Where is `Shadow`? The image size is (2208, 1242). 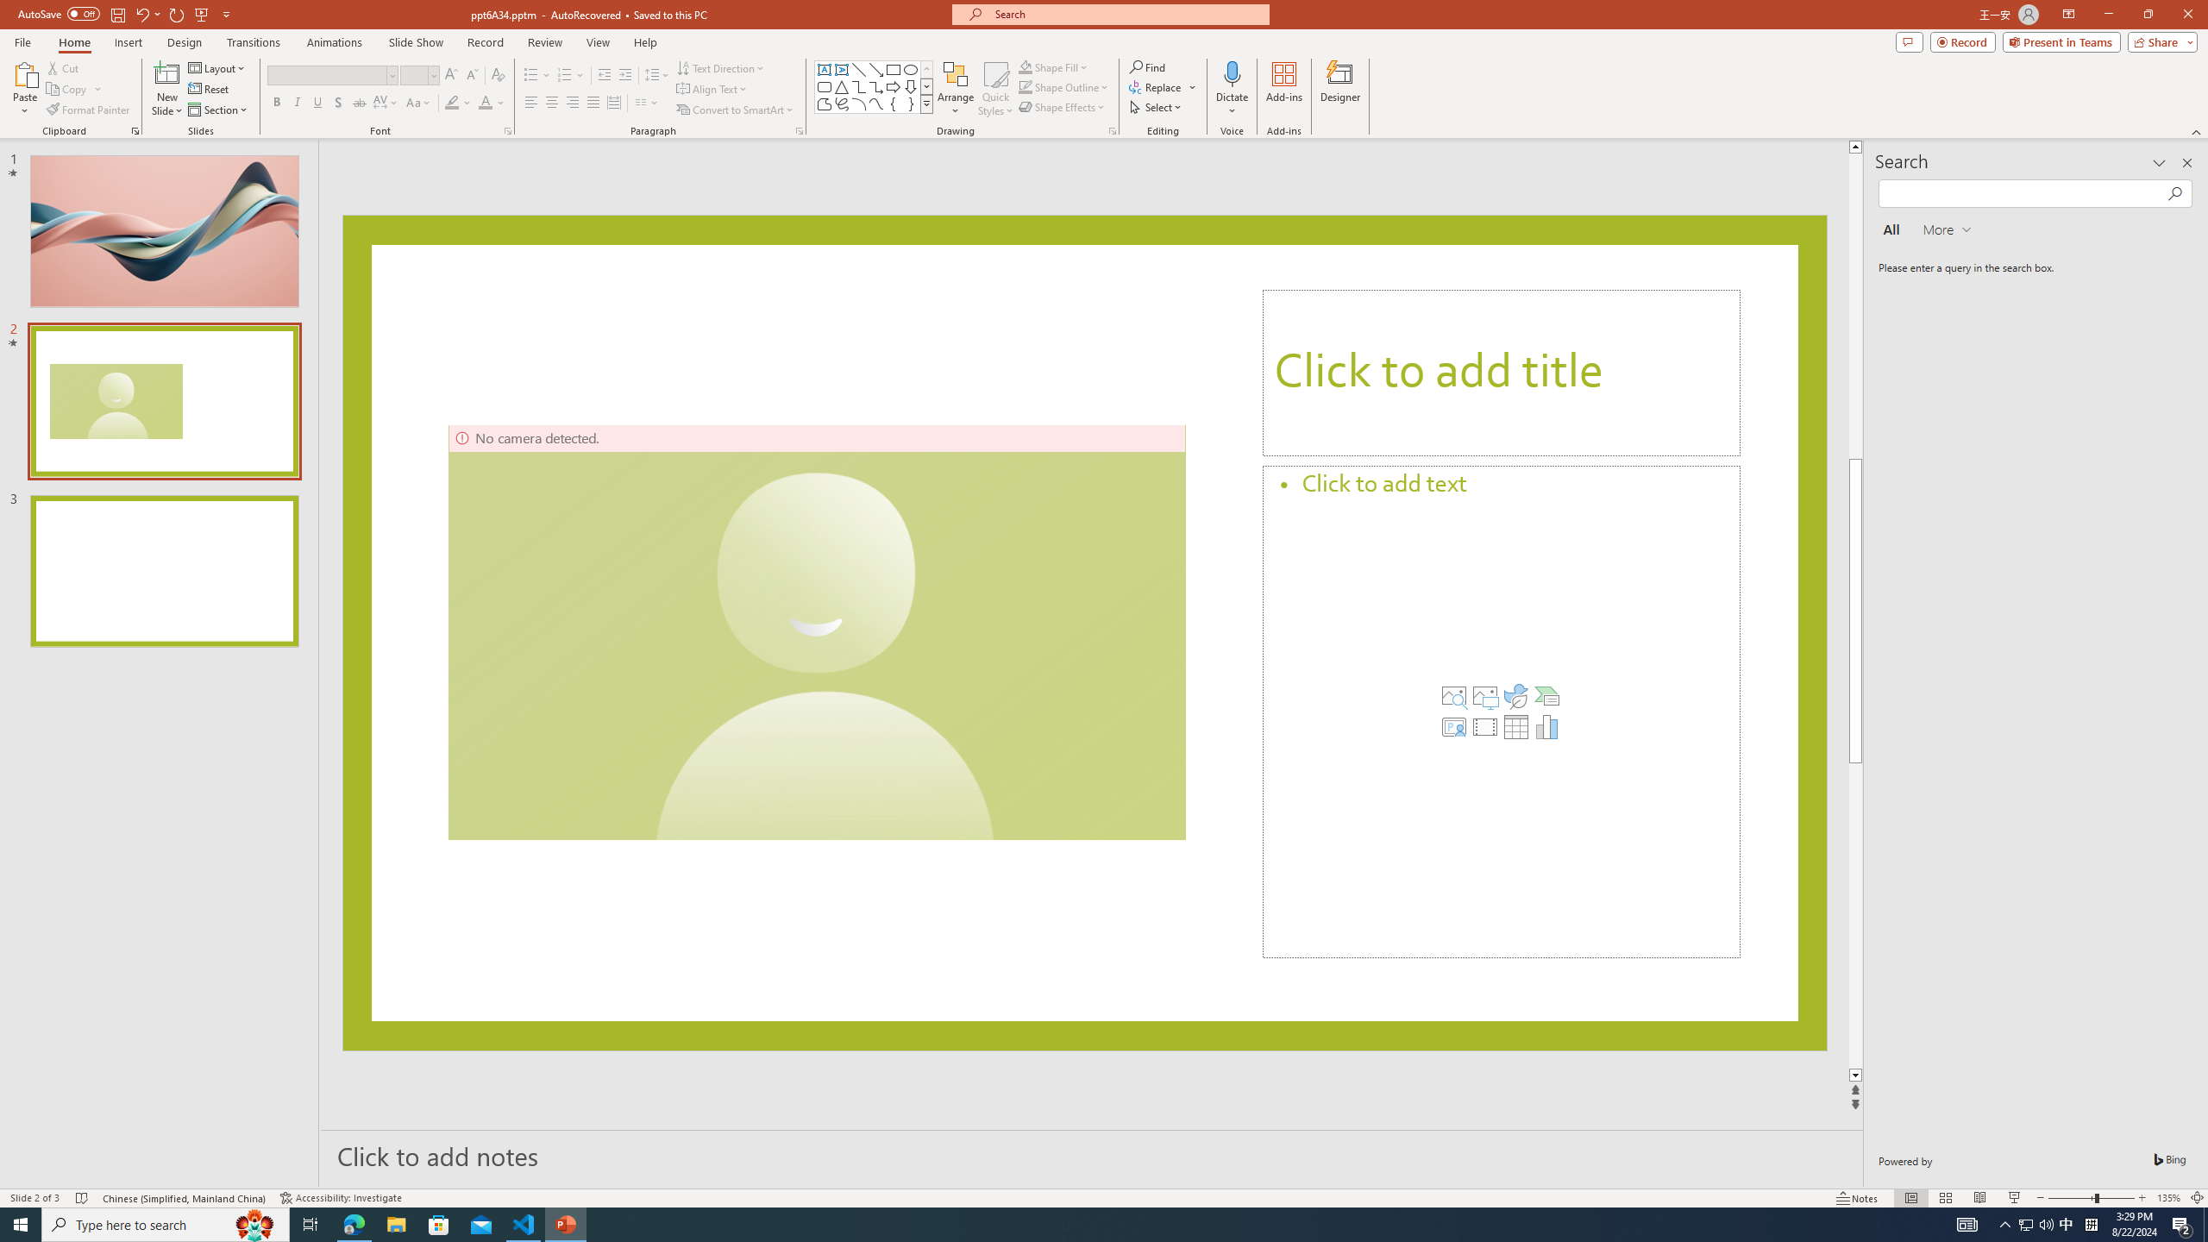
Shadow is located at coordinates (338, 103).